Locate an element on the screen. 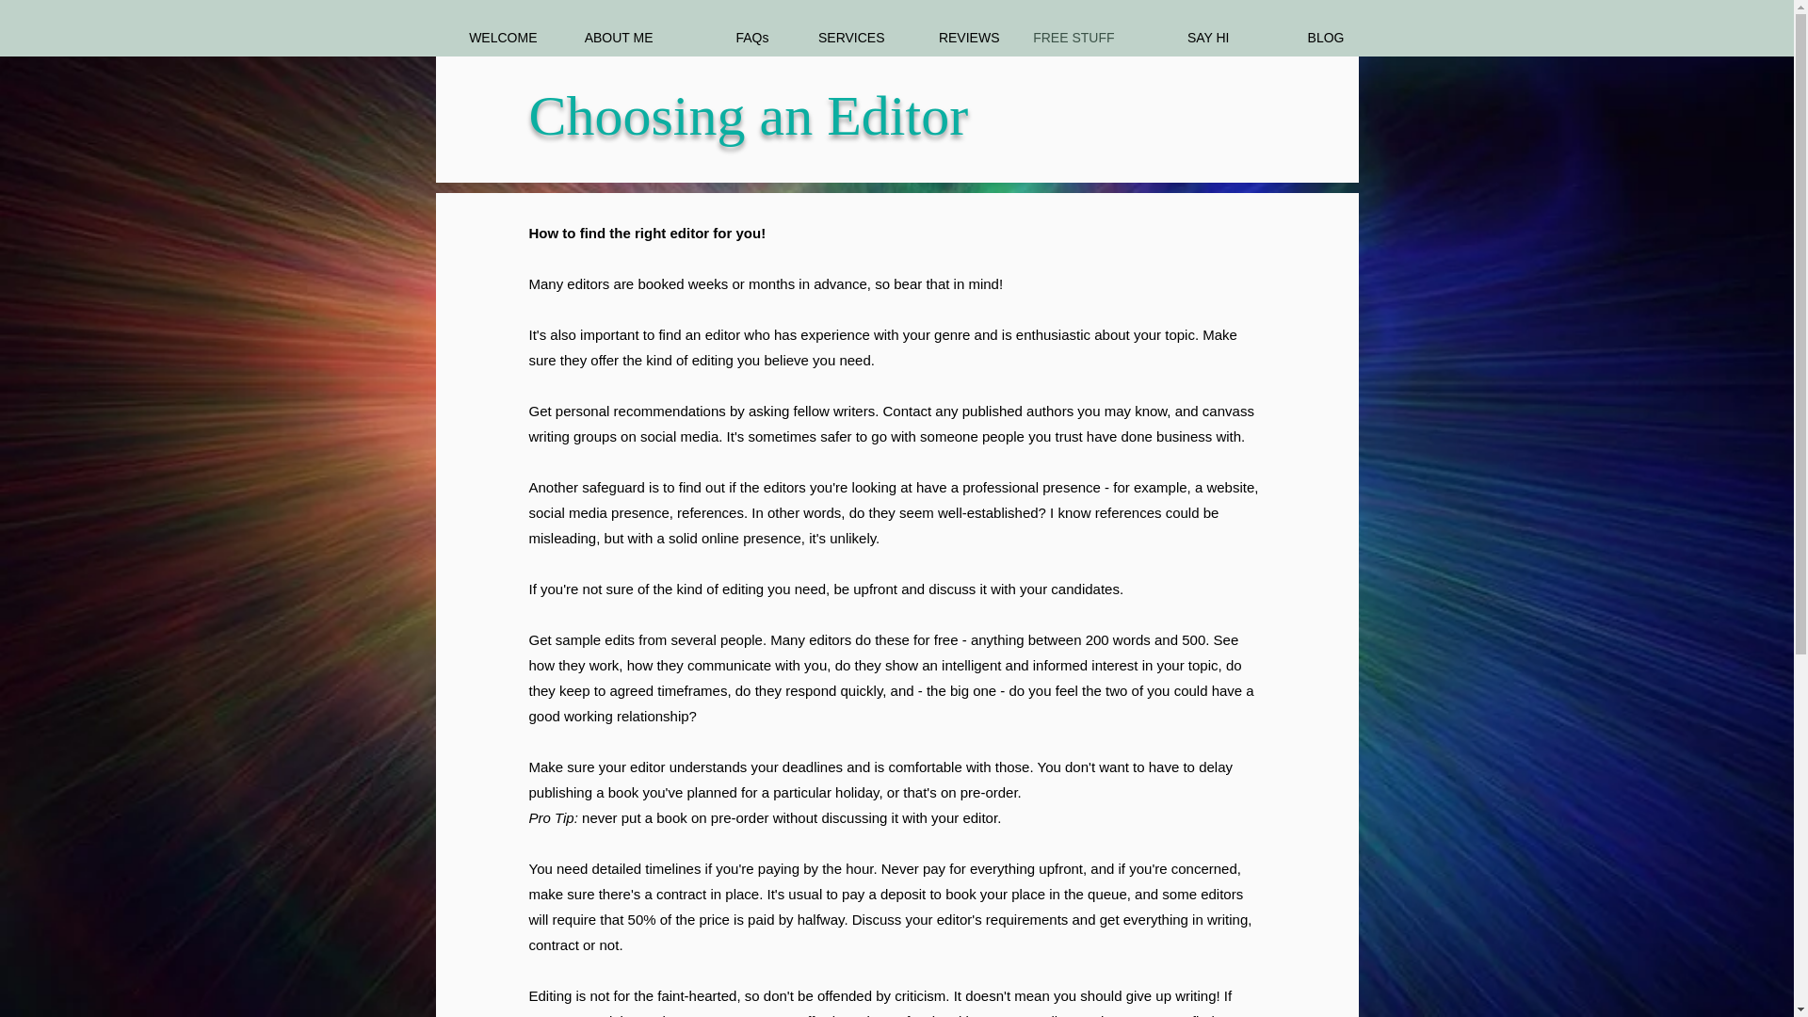  SAY HI is located at coordinates (1186, 38).